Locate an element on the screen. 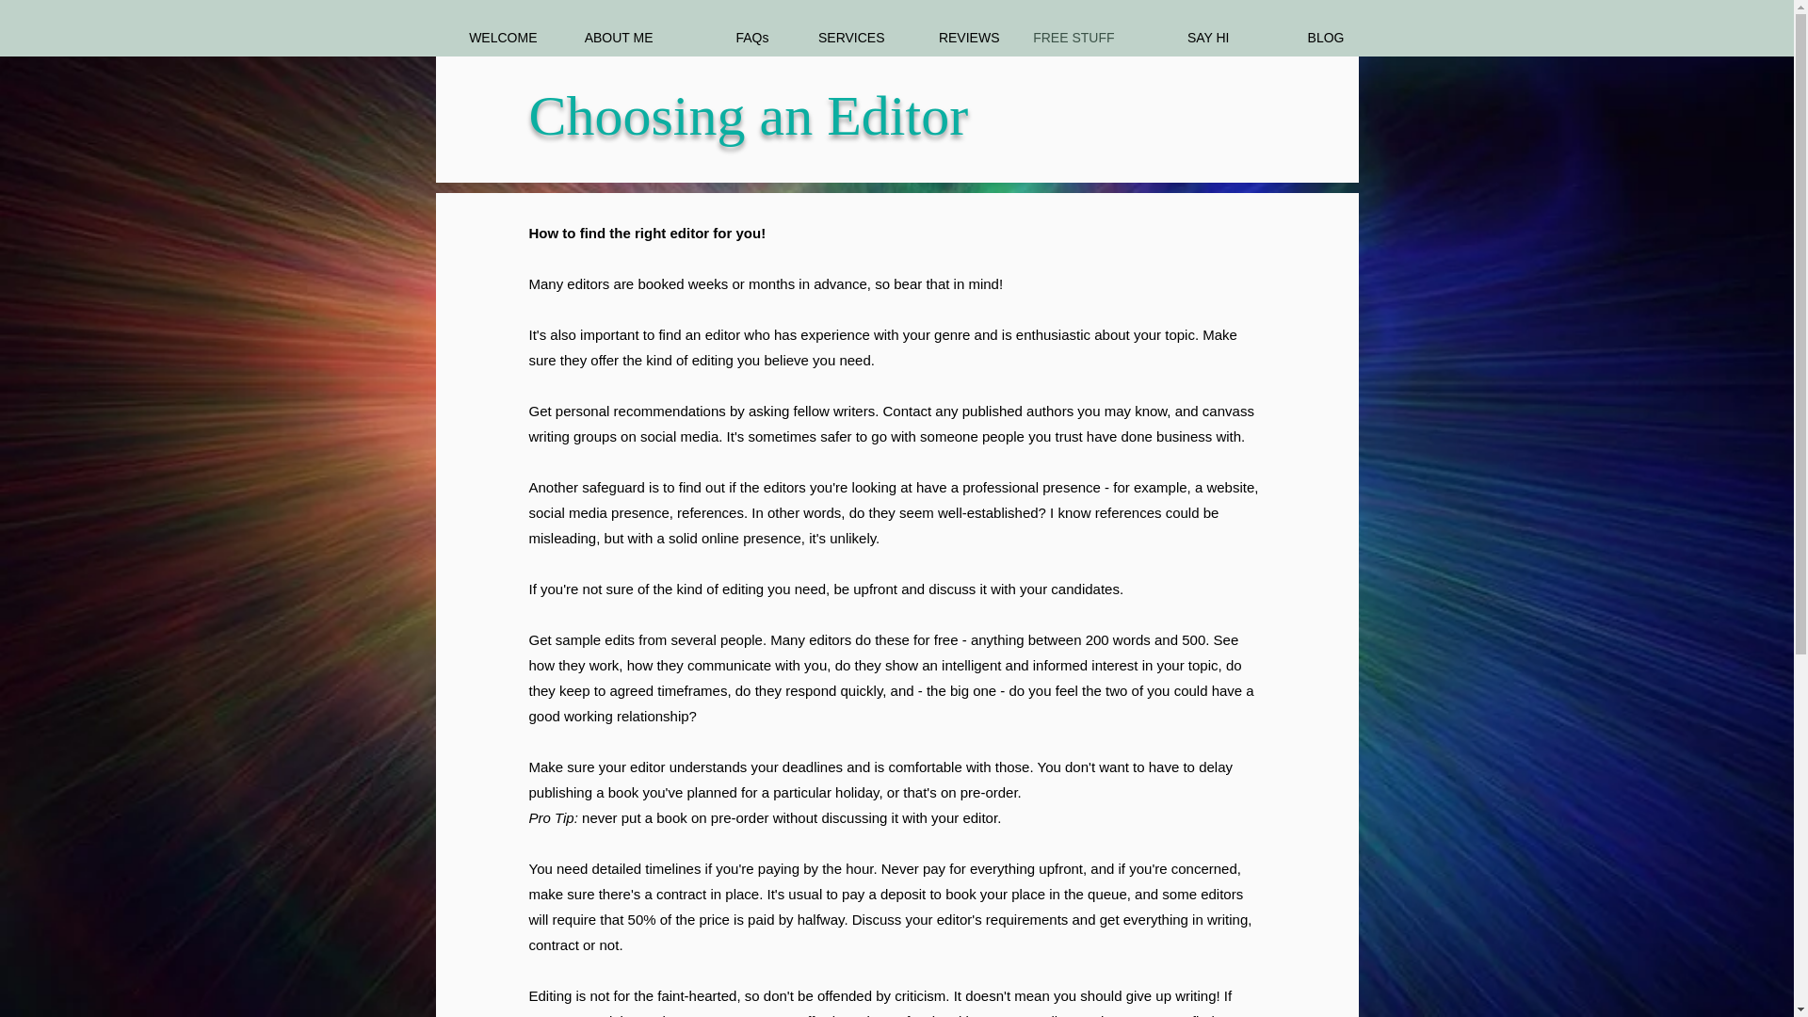  SAY HI is located at coordinates (1186, 38).